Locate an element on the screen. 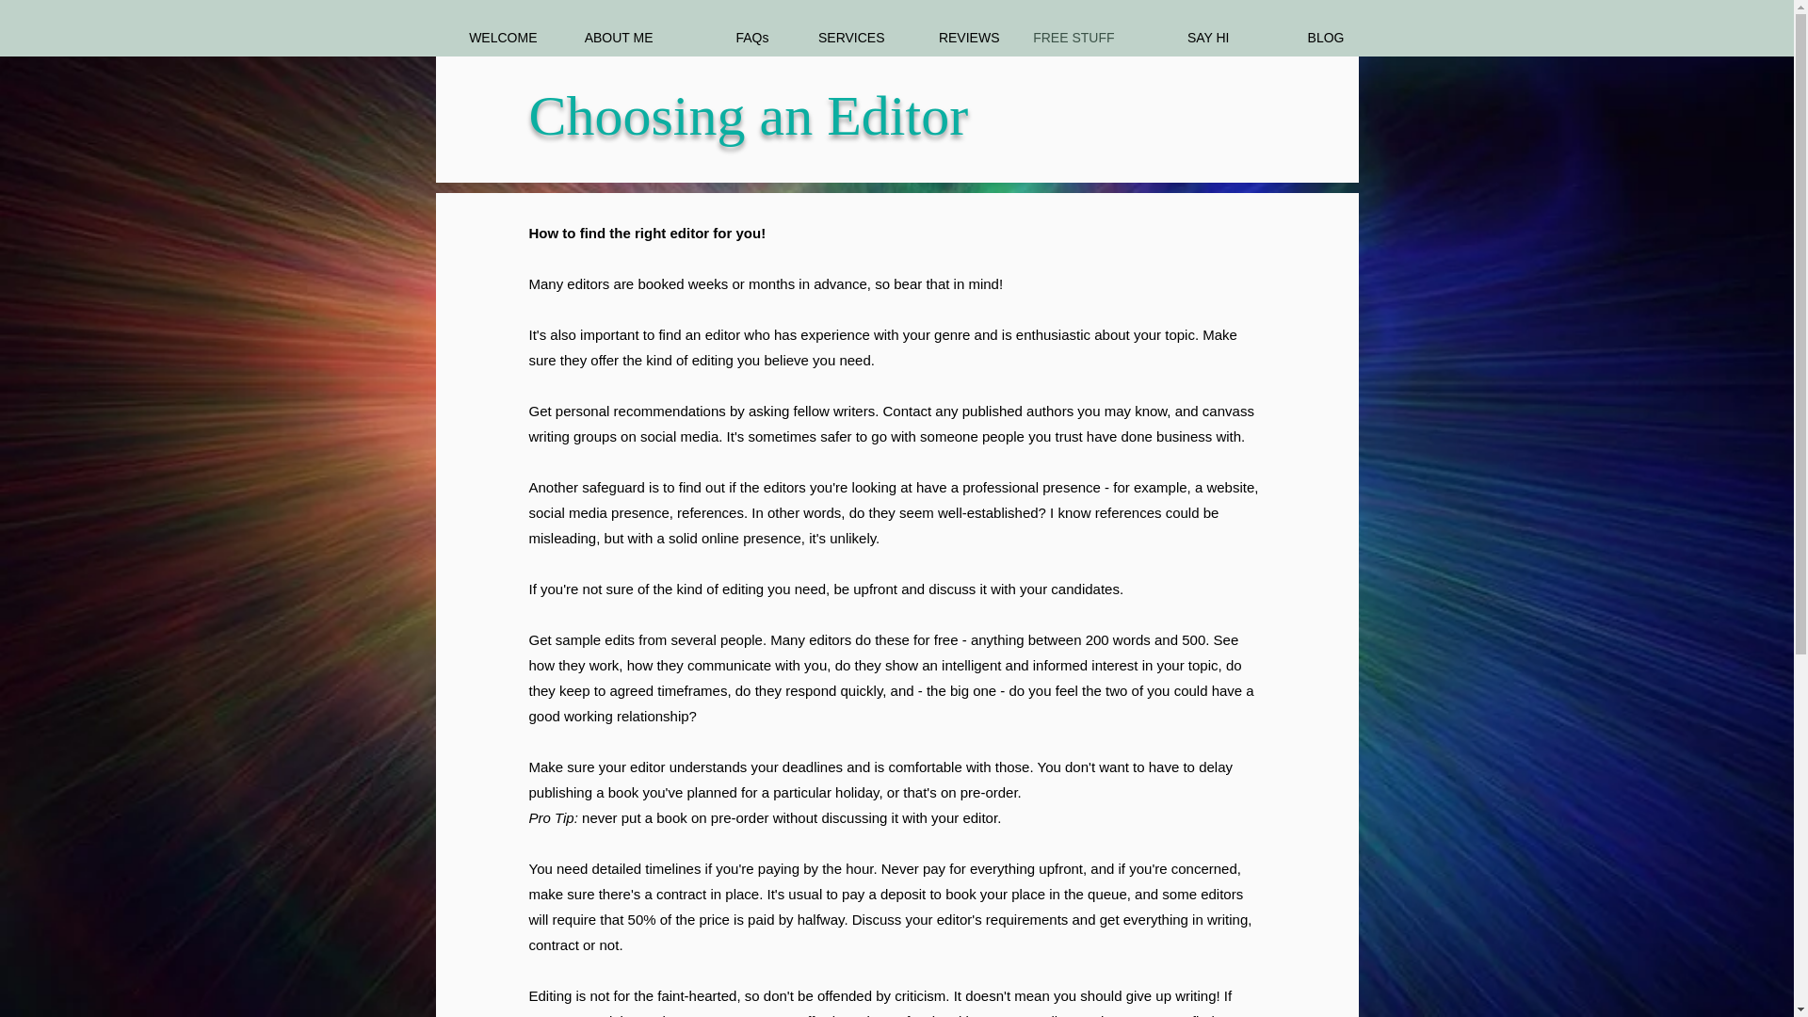  SAY HI is located at coordinates (1186, 38).